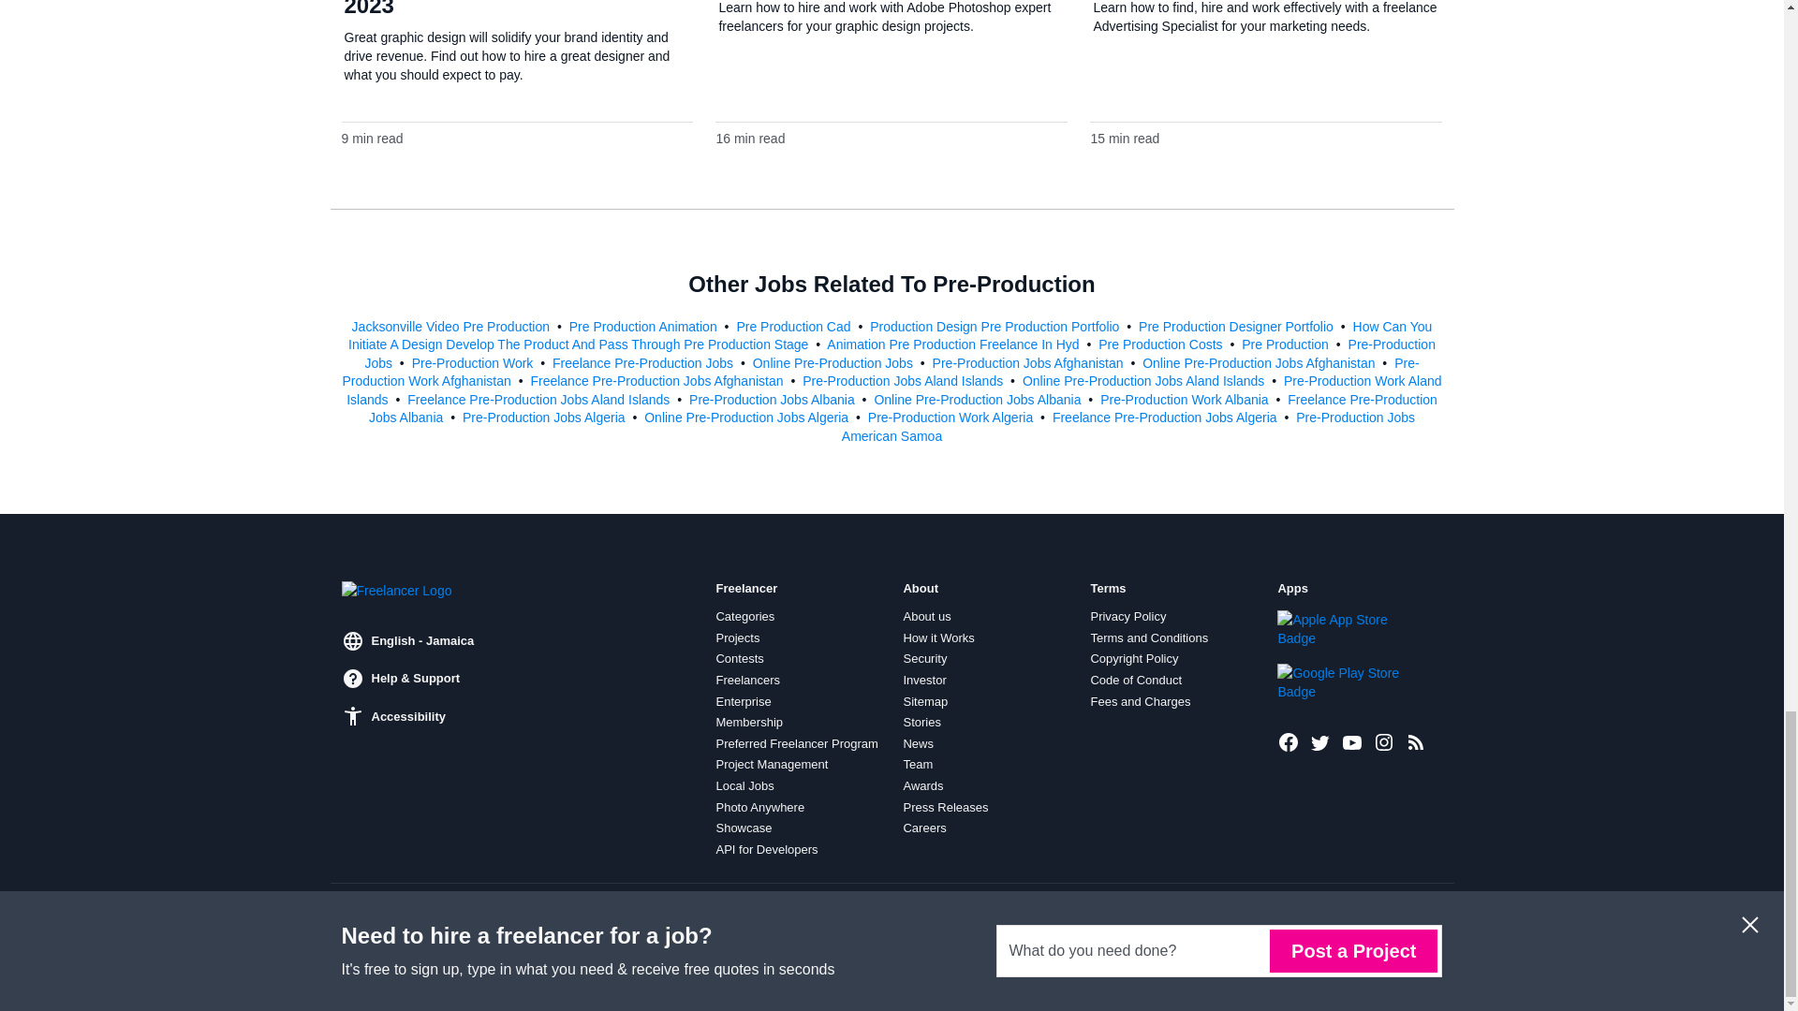 The width and height of the screenshot is (1798, 1011). What do you see at coordinates (1416, 740) in the screenshot?
I see `Latest Projects` at bounding box center [1416, 740].